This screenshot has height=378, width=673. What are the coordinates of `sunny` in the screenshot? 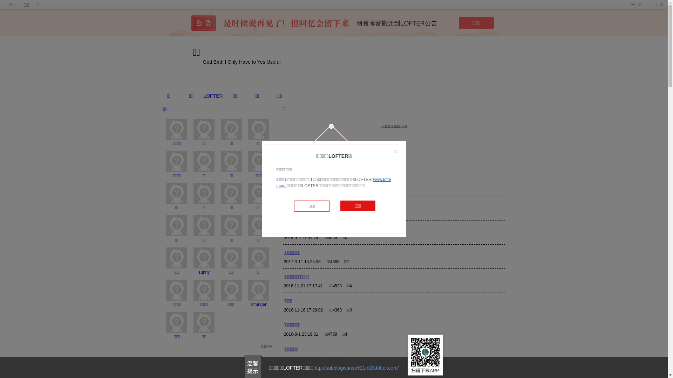 It's located at (204, 258).